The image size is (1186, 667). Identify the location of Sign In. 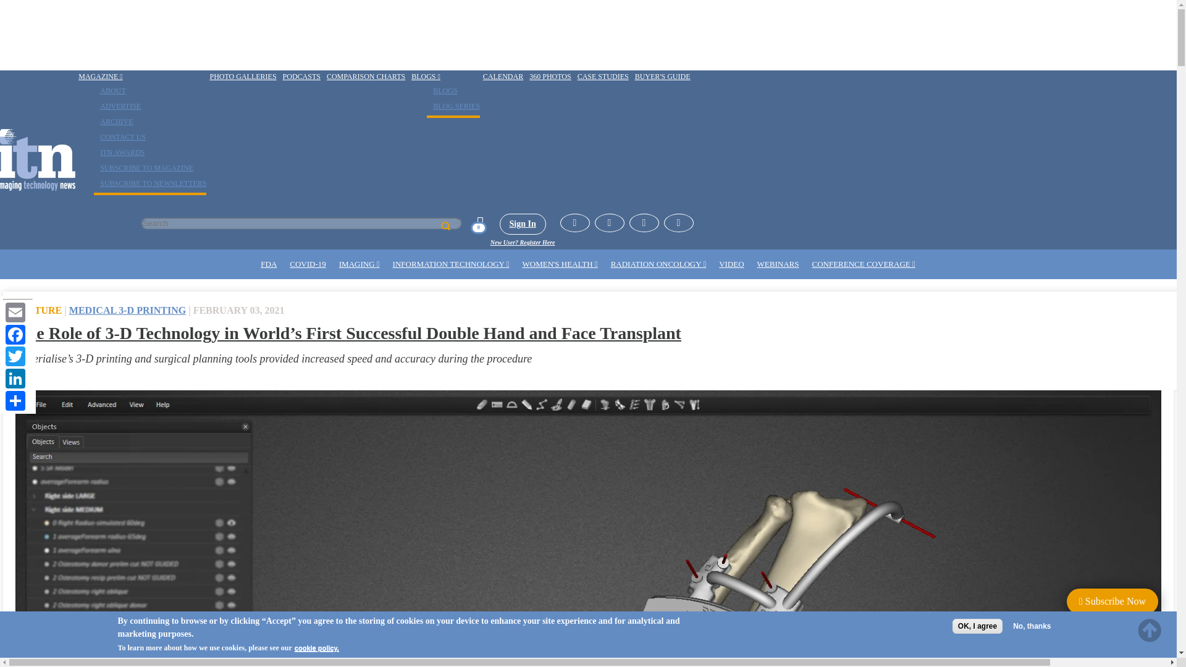
(523, 224).